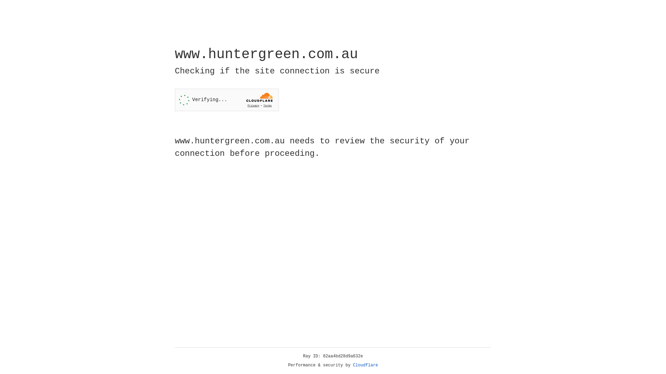 Image resolution: width=666 pixels, height=374 pixels. Describe the element at coordinates (366, 365) in the screenshot. I see `Cloudflare` at that location.